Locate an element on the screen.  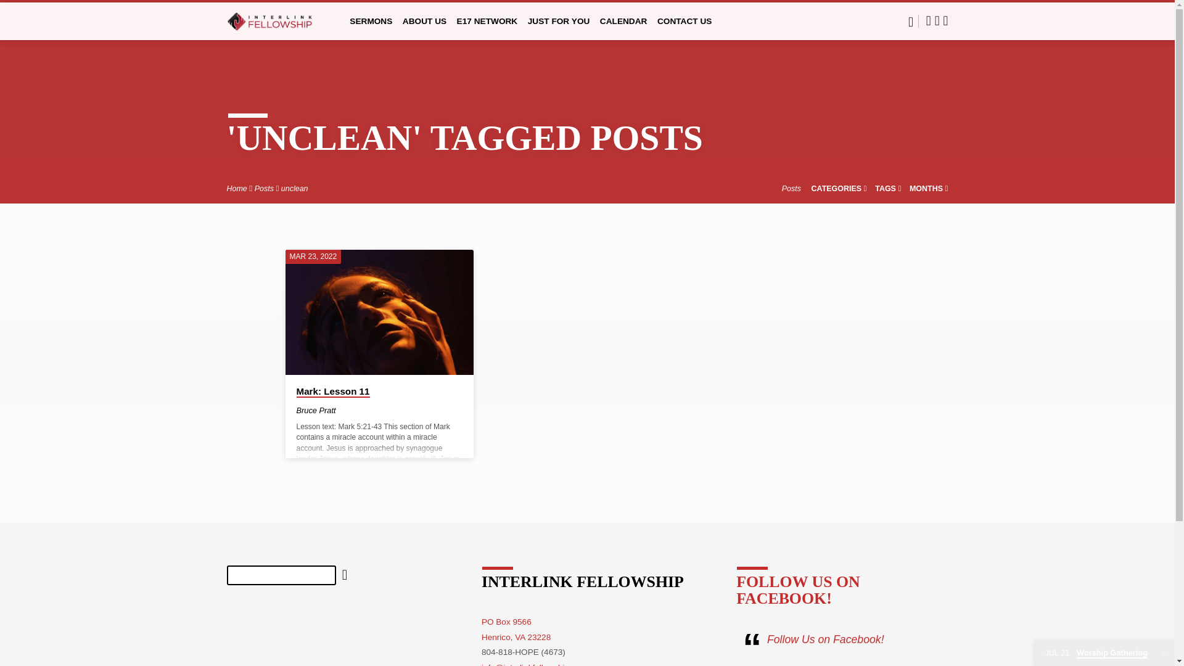
Mark: Lesson 11 is located at coordinates (379, 313).